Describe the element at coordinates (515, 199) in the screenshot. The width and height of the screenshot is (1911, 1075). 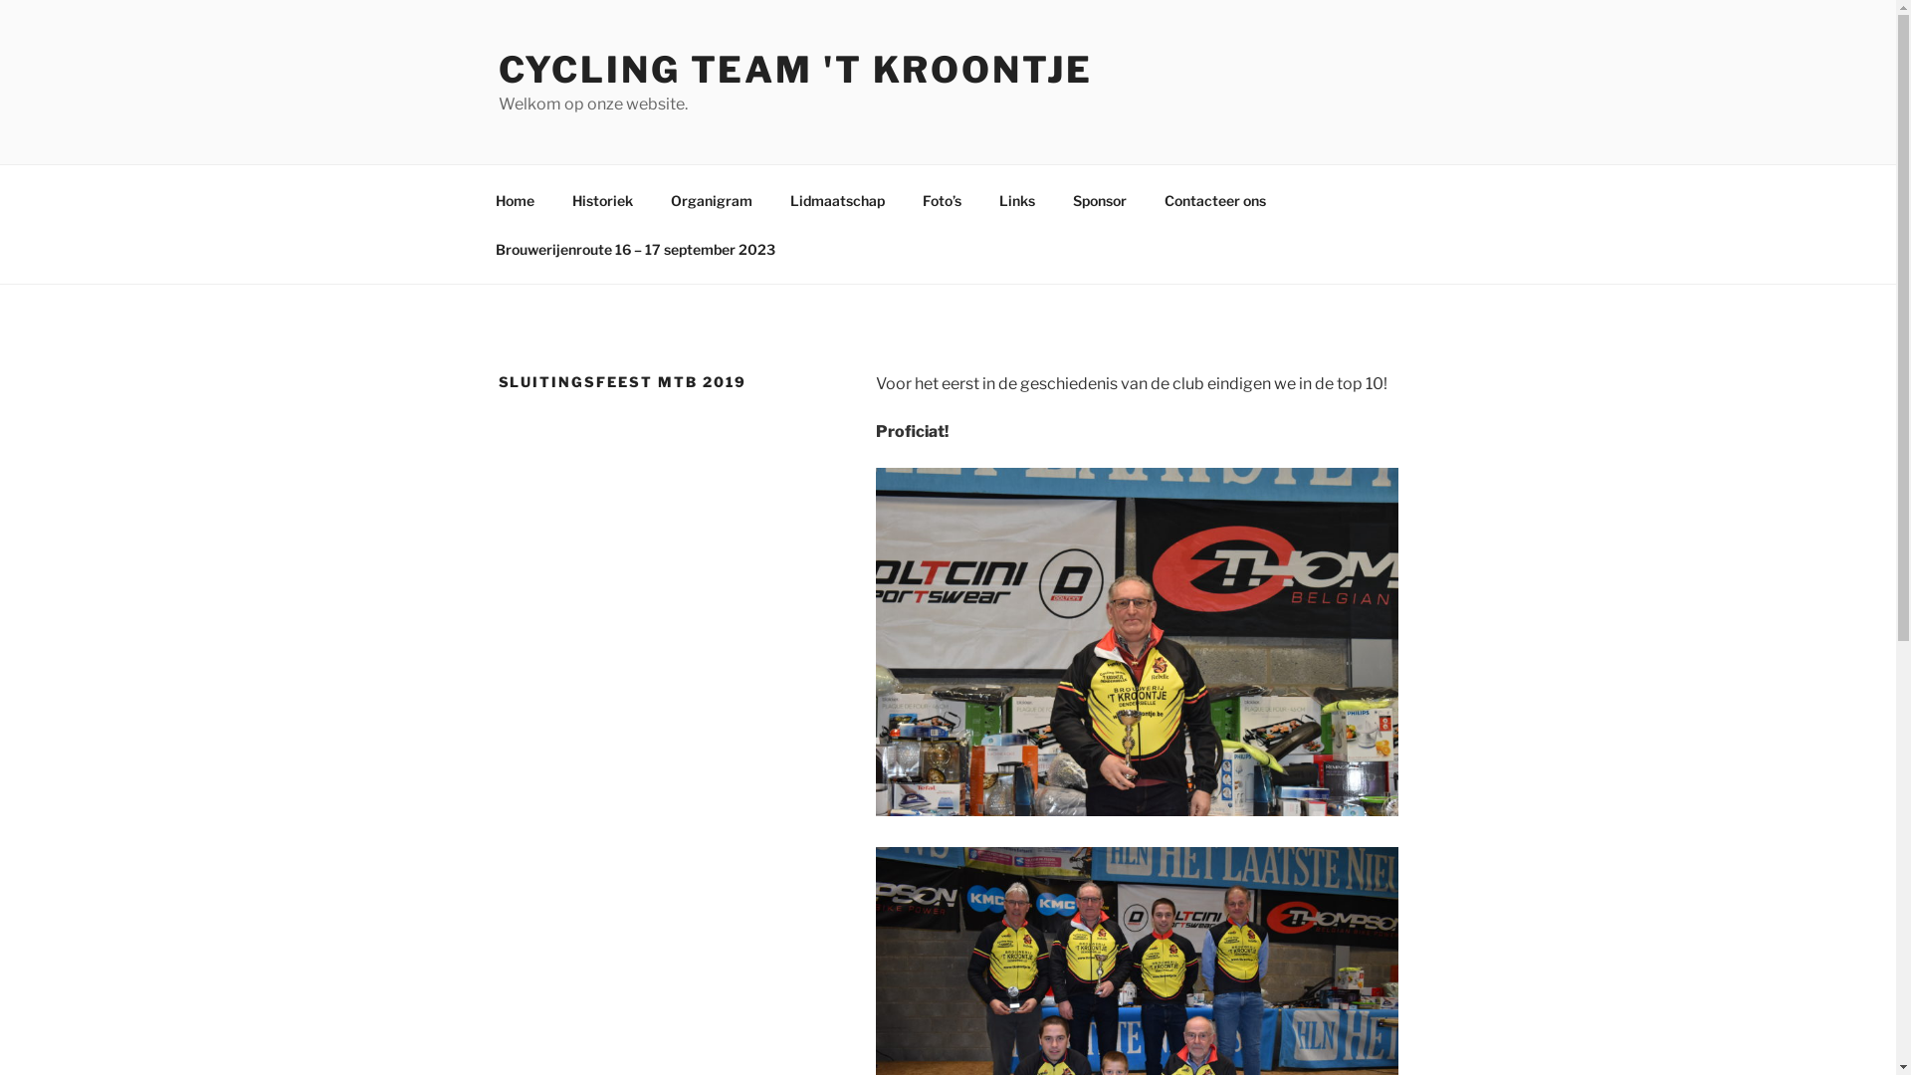
I see `Home` at that location.